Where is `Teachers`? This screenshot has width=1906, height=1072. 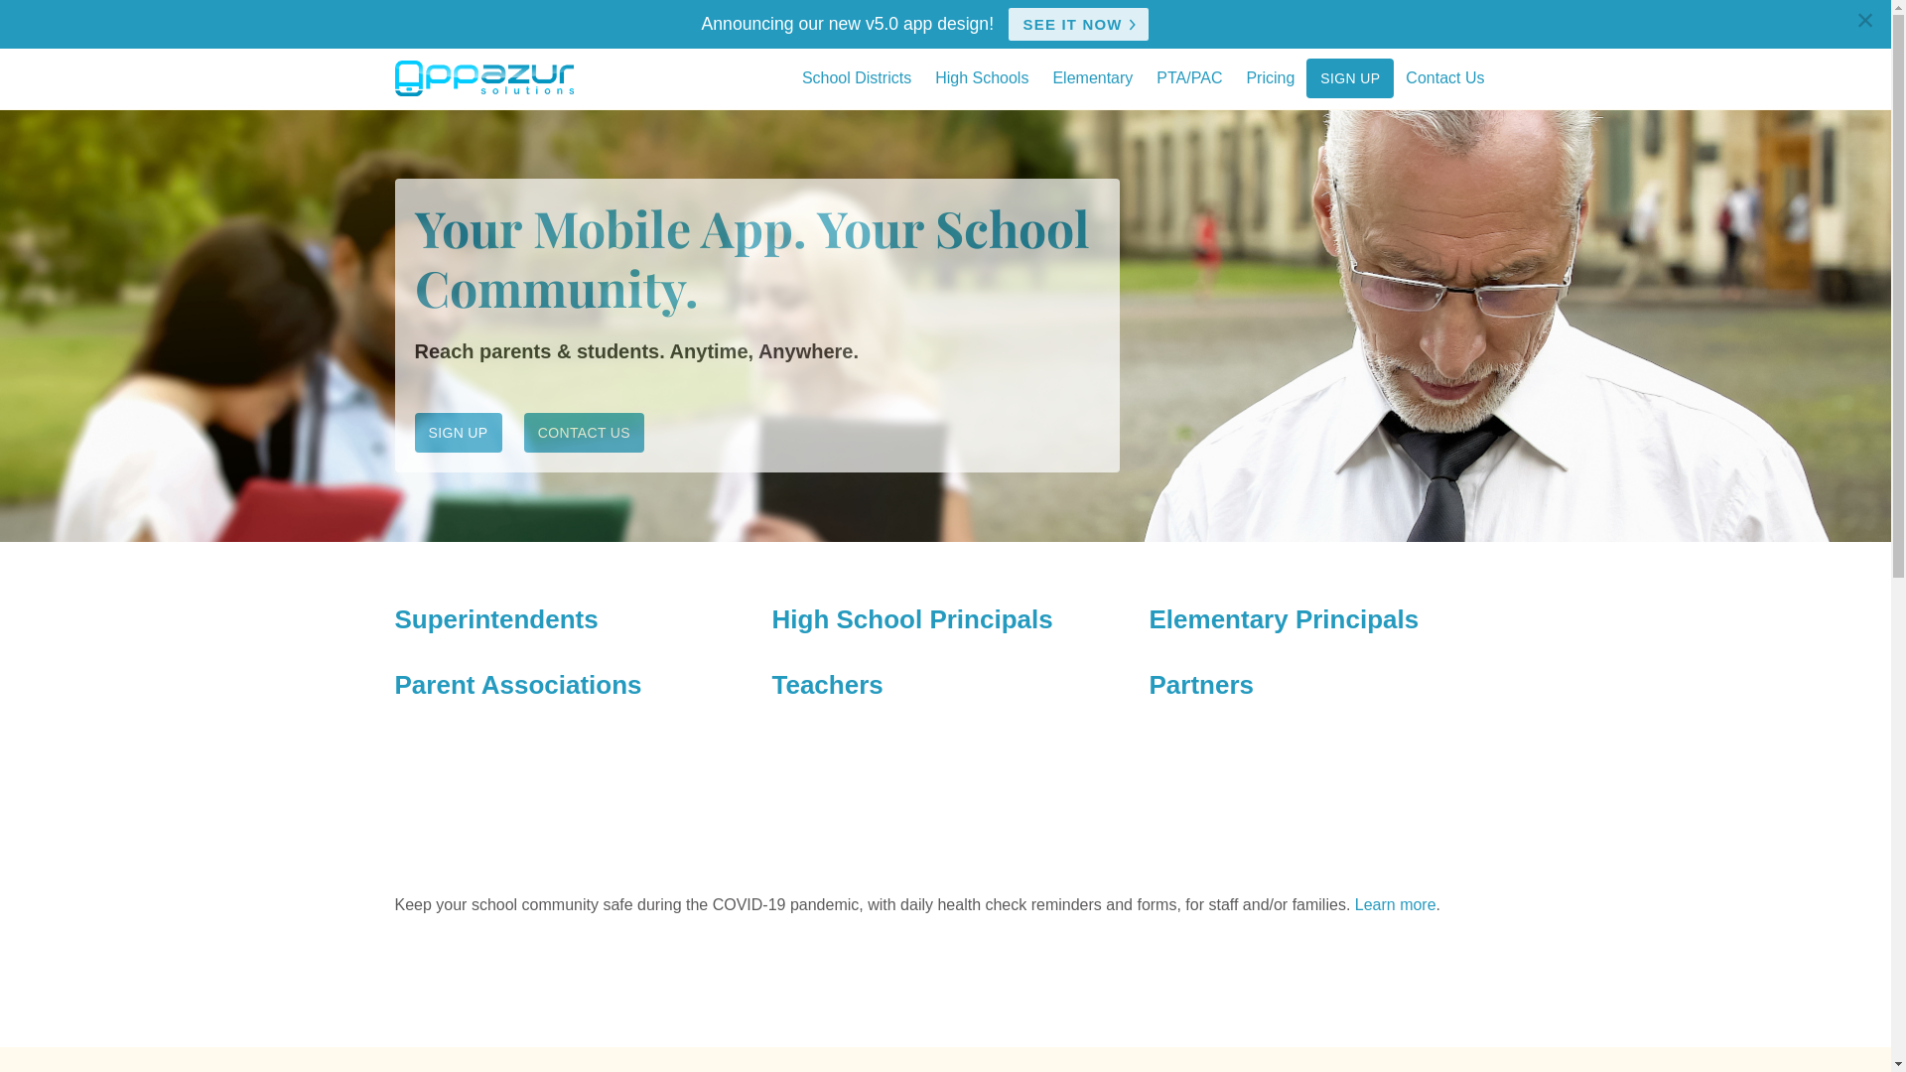 Teachers is located at coordinates (828, 685).